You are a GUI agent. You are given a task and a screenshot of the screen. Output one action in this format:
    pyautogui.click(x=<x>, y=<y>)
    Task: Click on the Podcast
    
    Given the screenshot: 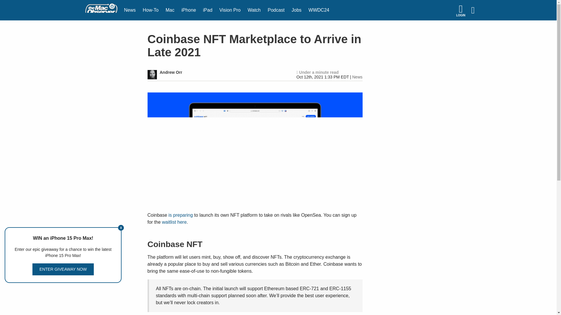 What is the action you would take?
    pyautogui.click(x=276, y=10)
    